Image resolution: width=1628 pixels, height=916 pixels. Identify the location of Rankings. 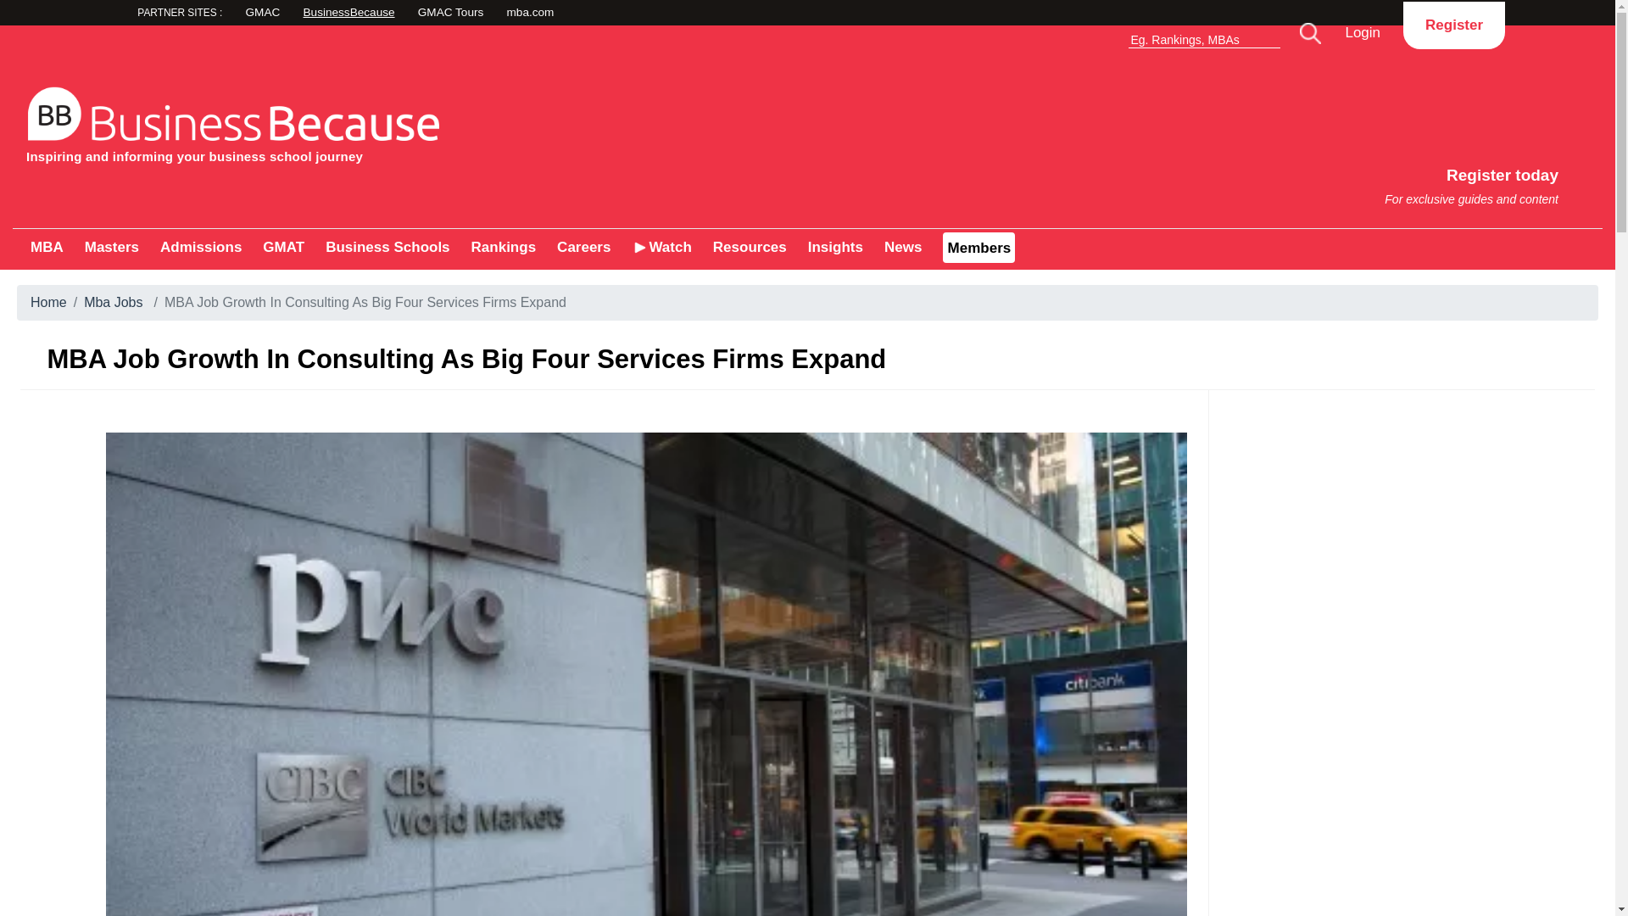
(111, 247).